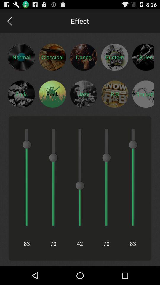 This screenshot has width=160, height=285. What do you see at coordinates (9, 21) in the screenshot?
I see `go back to previous screen` at bounding box center [9, 21].